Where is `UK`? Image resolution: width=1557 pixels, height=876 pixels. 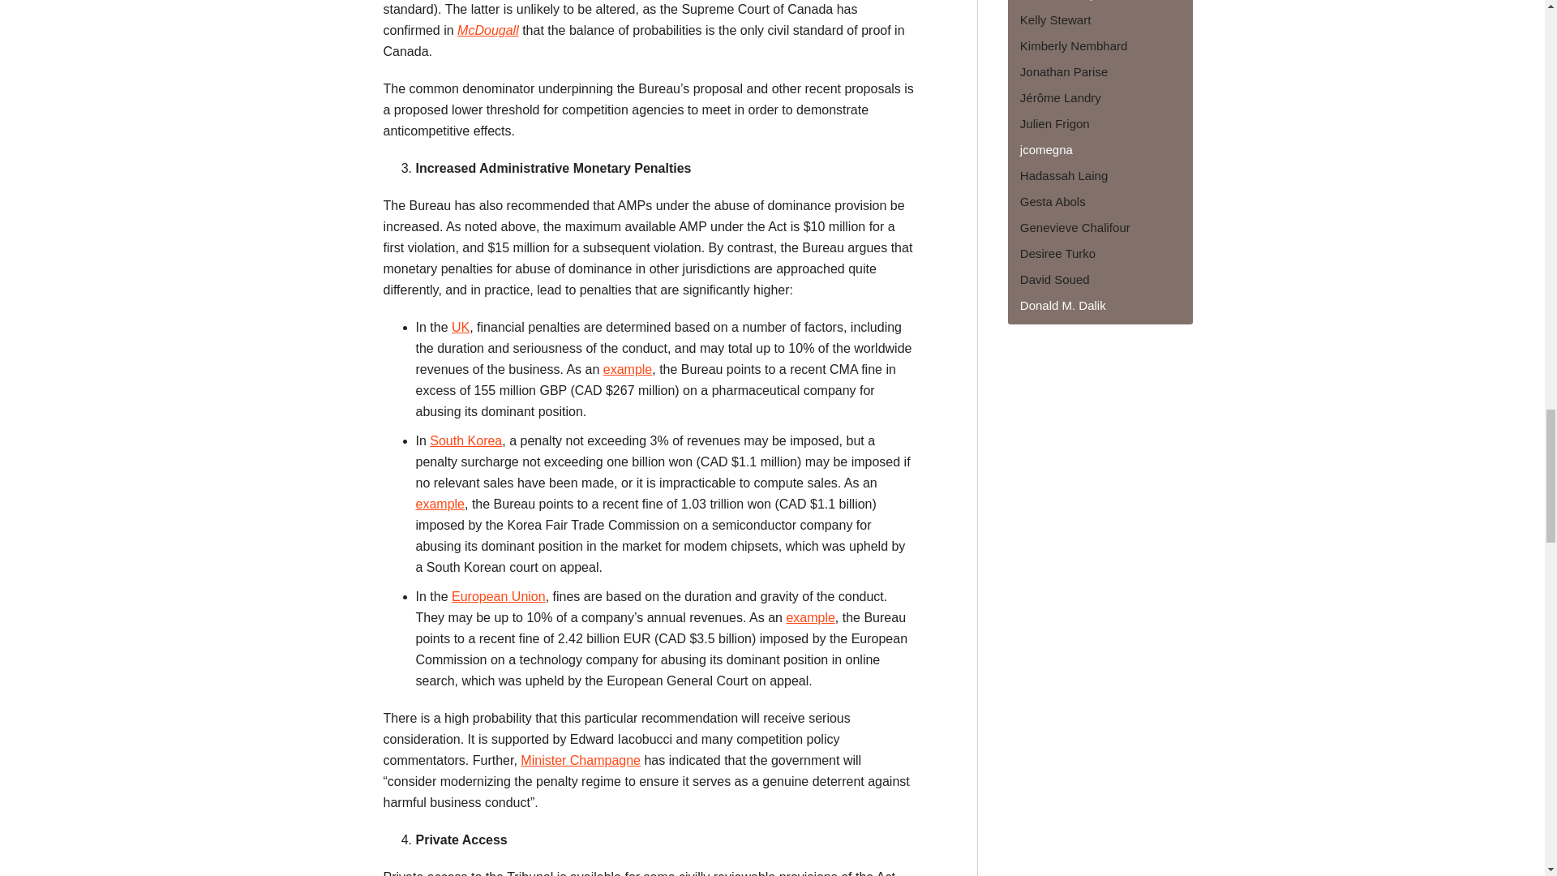
UK is located at coordinates (461, 327).